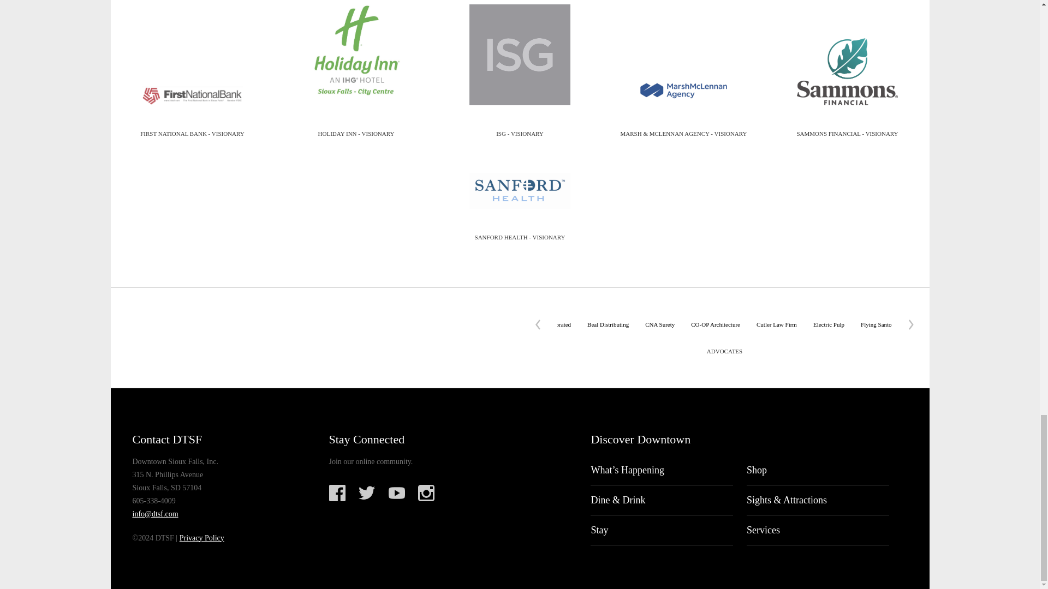  I want to click on ISG - VISIONARY, so click(520, 61).